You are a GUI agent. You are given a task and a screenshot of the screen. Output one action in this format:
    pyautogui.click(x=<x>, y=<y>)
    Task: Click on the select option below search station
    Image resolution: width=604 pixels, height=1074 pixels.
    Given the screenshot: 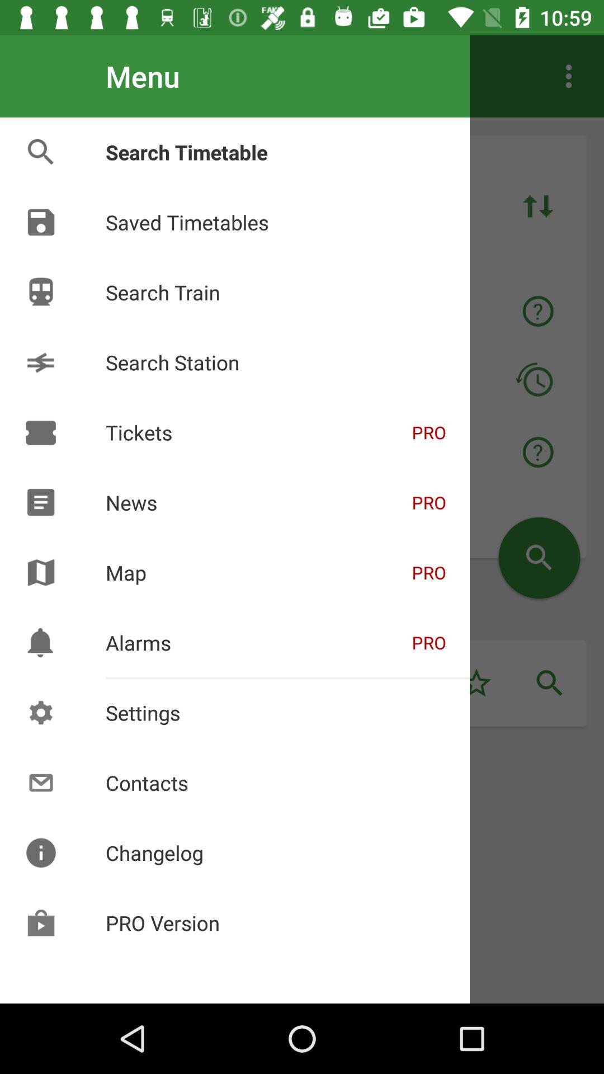 What is the action you would take?
    pyautogui.click(x=298, y=452)
    